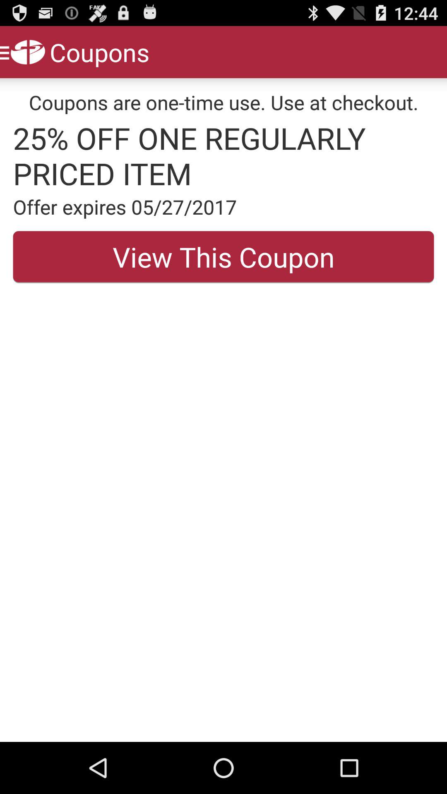  Describe the element at coordinates (223, 155) in the screenshot. I see `click the item above offer expires 05 icon` at that location.